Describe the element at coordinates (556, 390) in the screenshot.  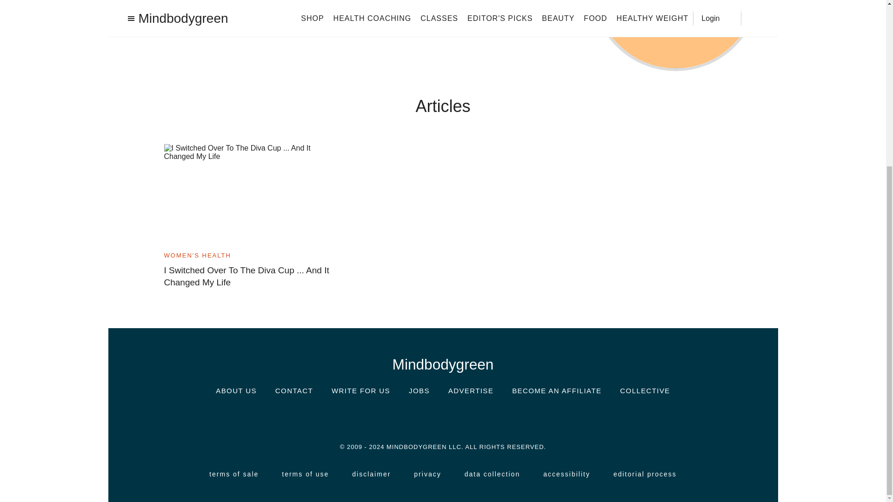
I see `BECOME AN AFFILIATE` at that location.